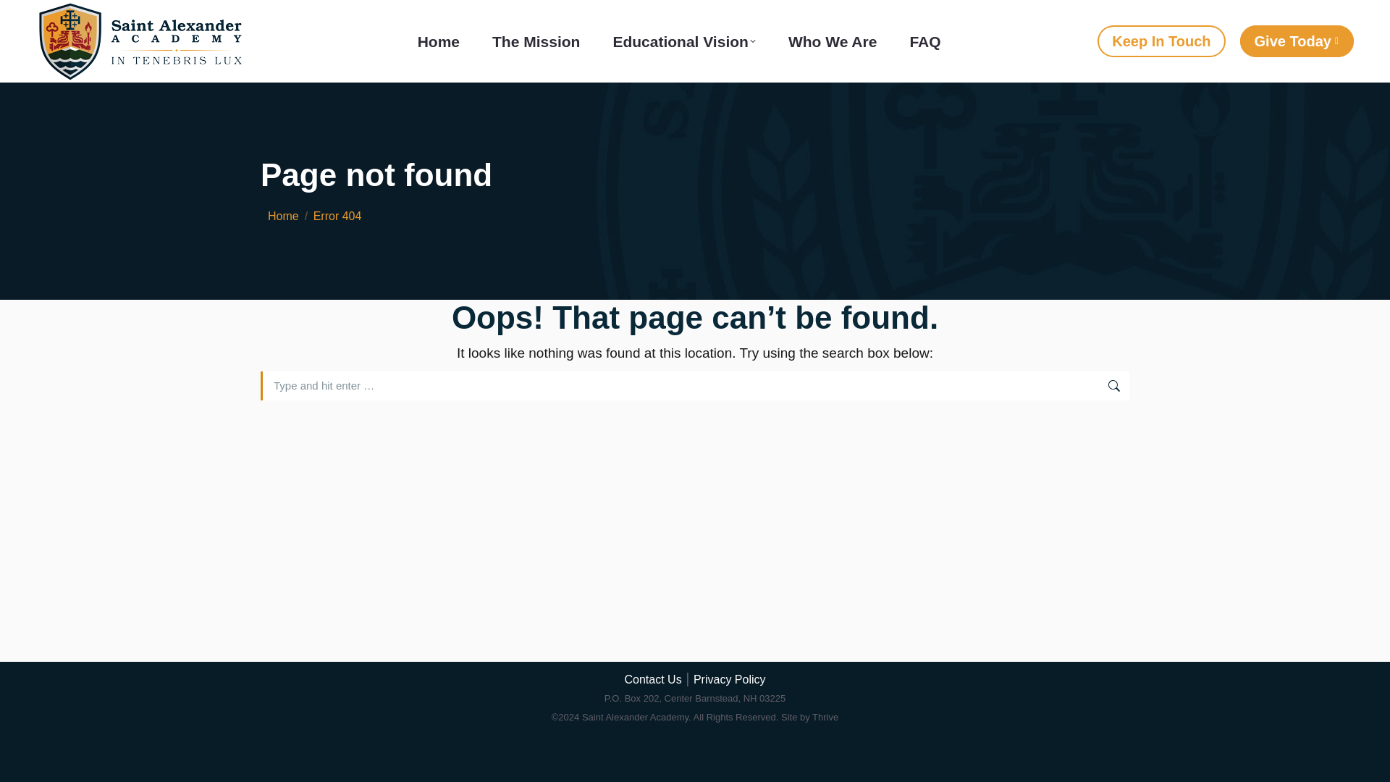 The image size is (1390, 782). What do you see at coordinates (439, 41) in the screenshot?
I see `Home` at bounding box center [439, 41].